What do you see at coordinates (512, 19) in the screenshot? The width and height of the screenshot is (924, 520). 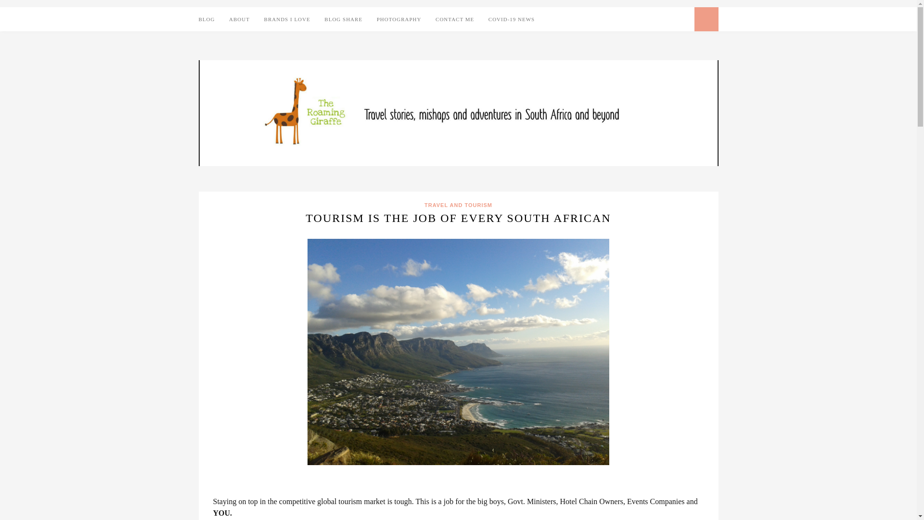 I see `COVID-19 NEWS` at bounding box center [512, 19].